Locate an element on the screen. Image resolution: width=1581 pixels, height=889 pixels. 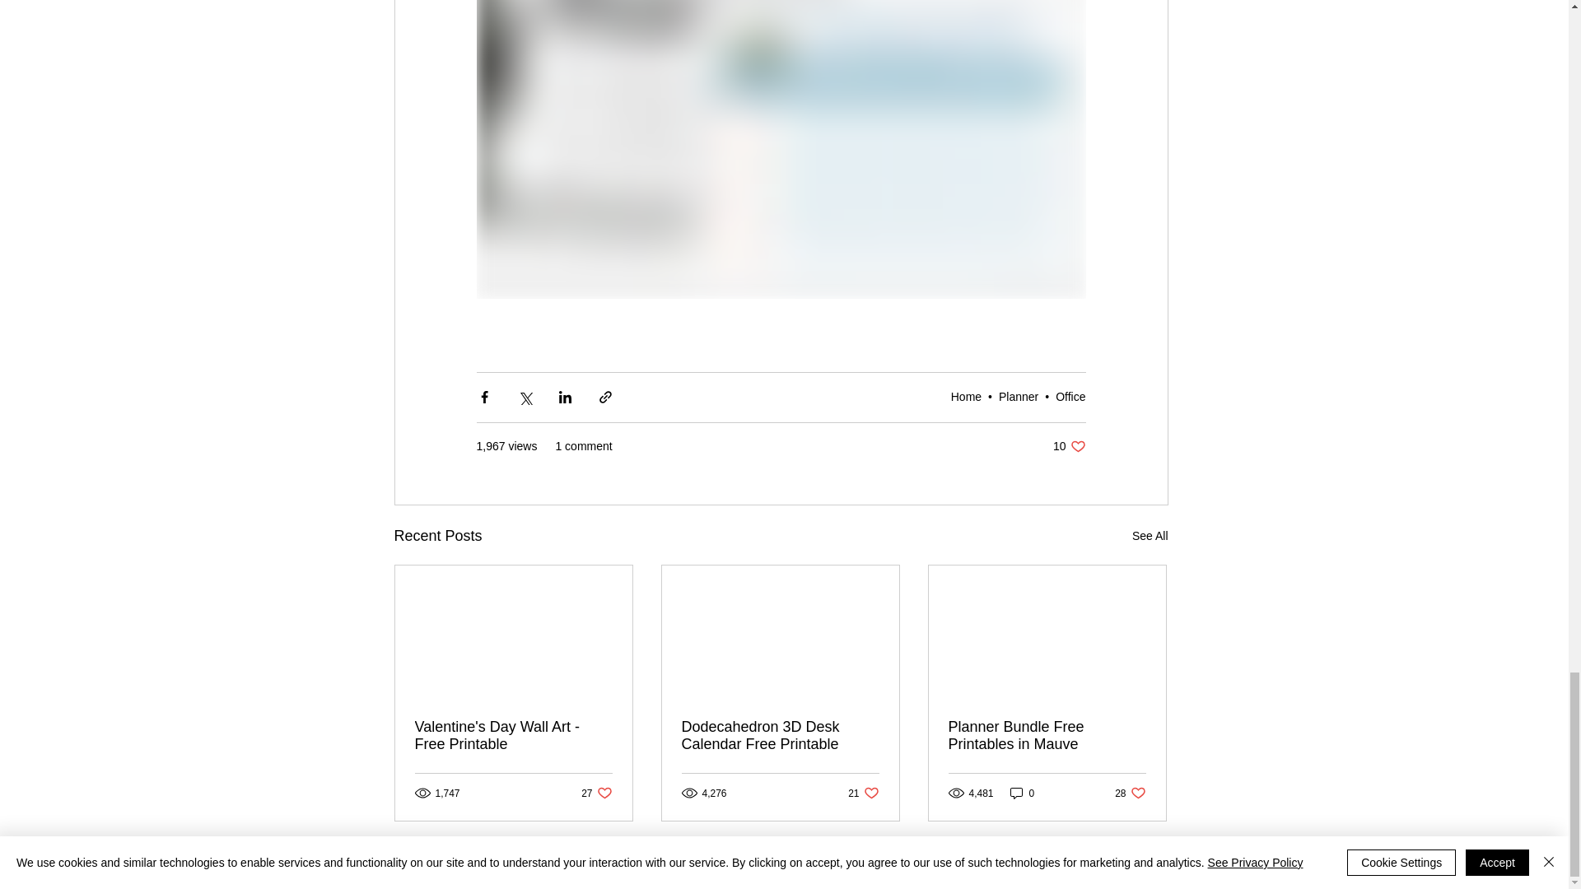
Valentine's Day Wall Art - Free Printable is located at coordinates (1070, 397).